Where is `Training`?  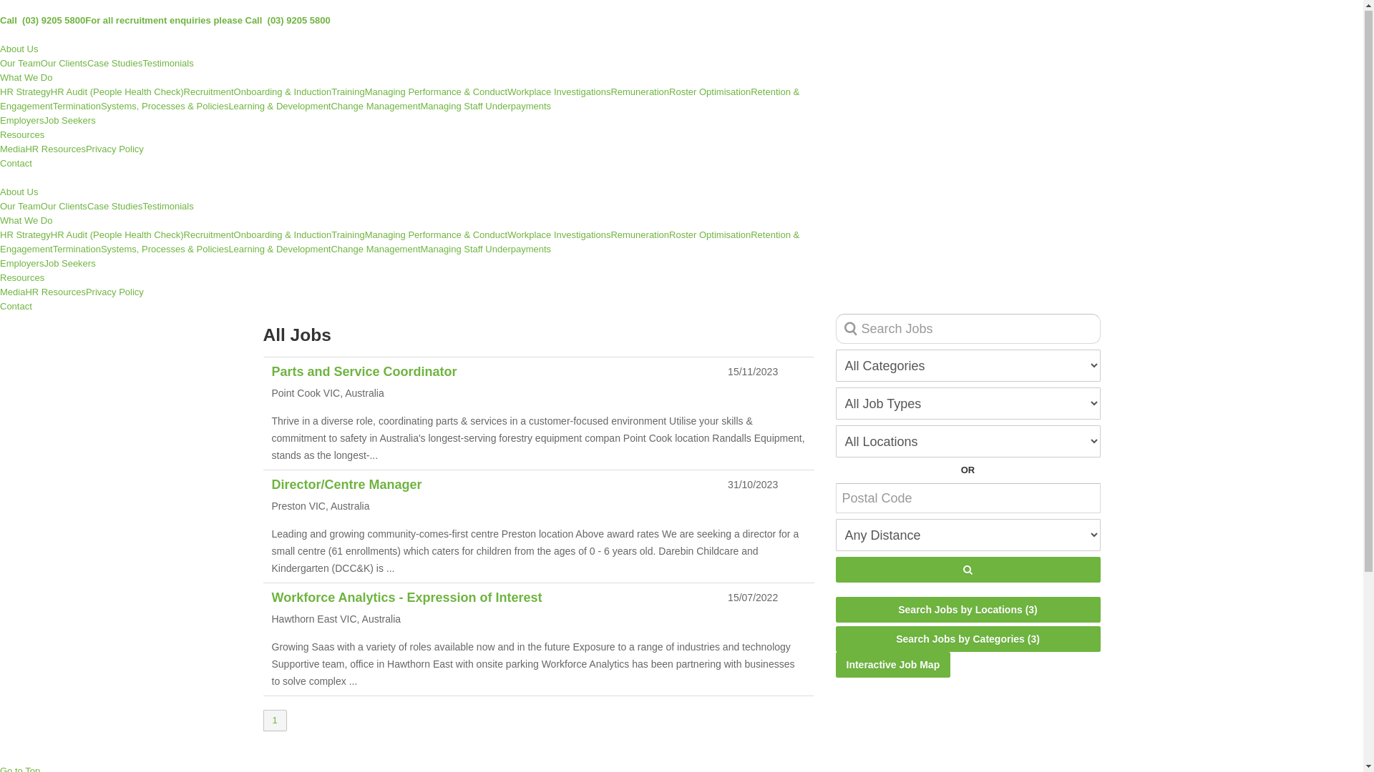
Training is located at coordinates (348, 236).